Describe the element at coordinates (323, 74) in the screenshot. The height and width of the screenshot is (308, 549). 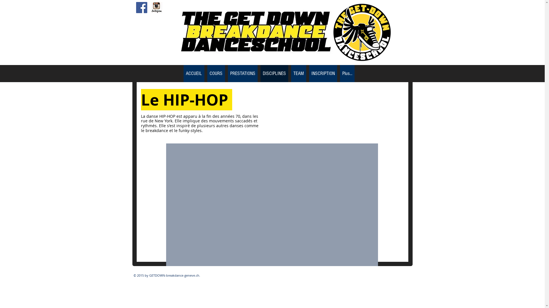
I see `INSCRIPTION` at that location.